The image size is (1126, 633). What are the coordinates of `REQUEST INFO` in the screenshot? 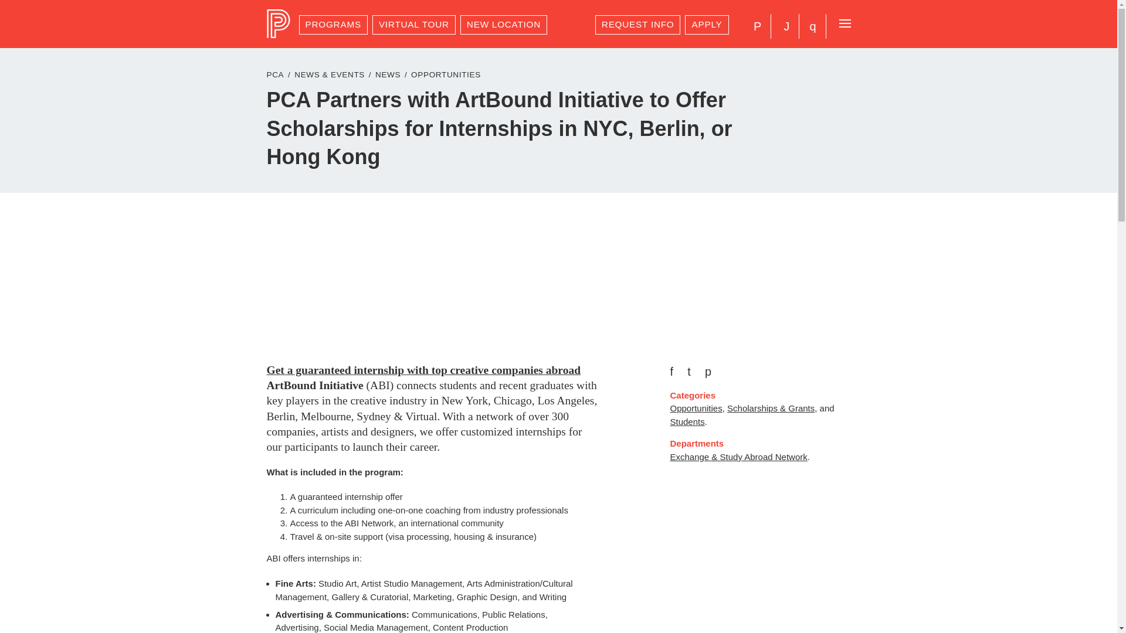 It's located at (638, 25).